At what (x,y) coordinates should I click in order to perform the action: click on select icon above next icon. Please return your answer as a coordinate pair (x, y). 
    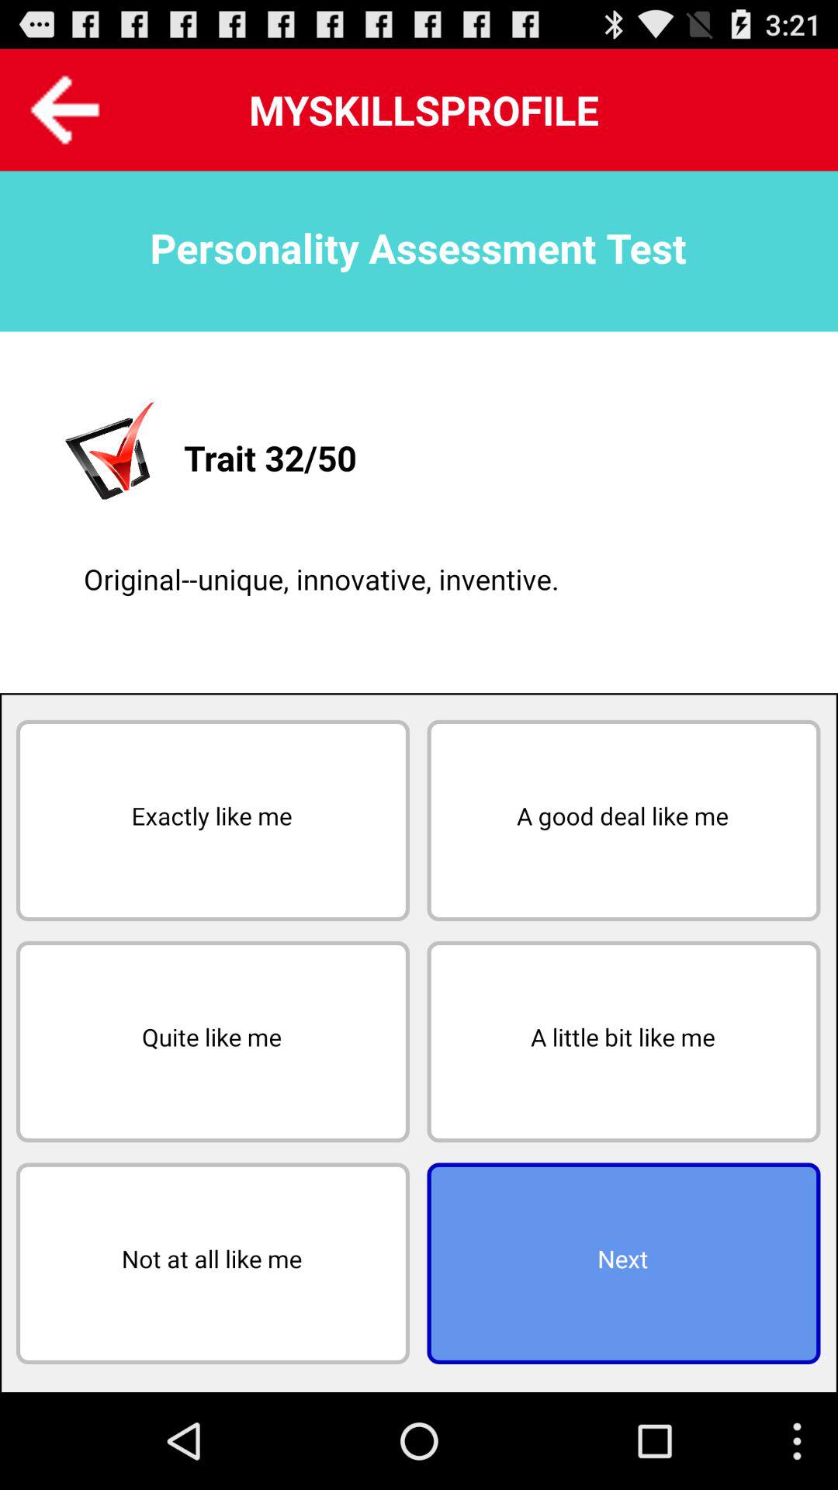
    Looking at the image, I should click on (624, 1041).